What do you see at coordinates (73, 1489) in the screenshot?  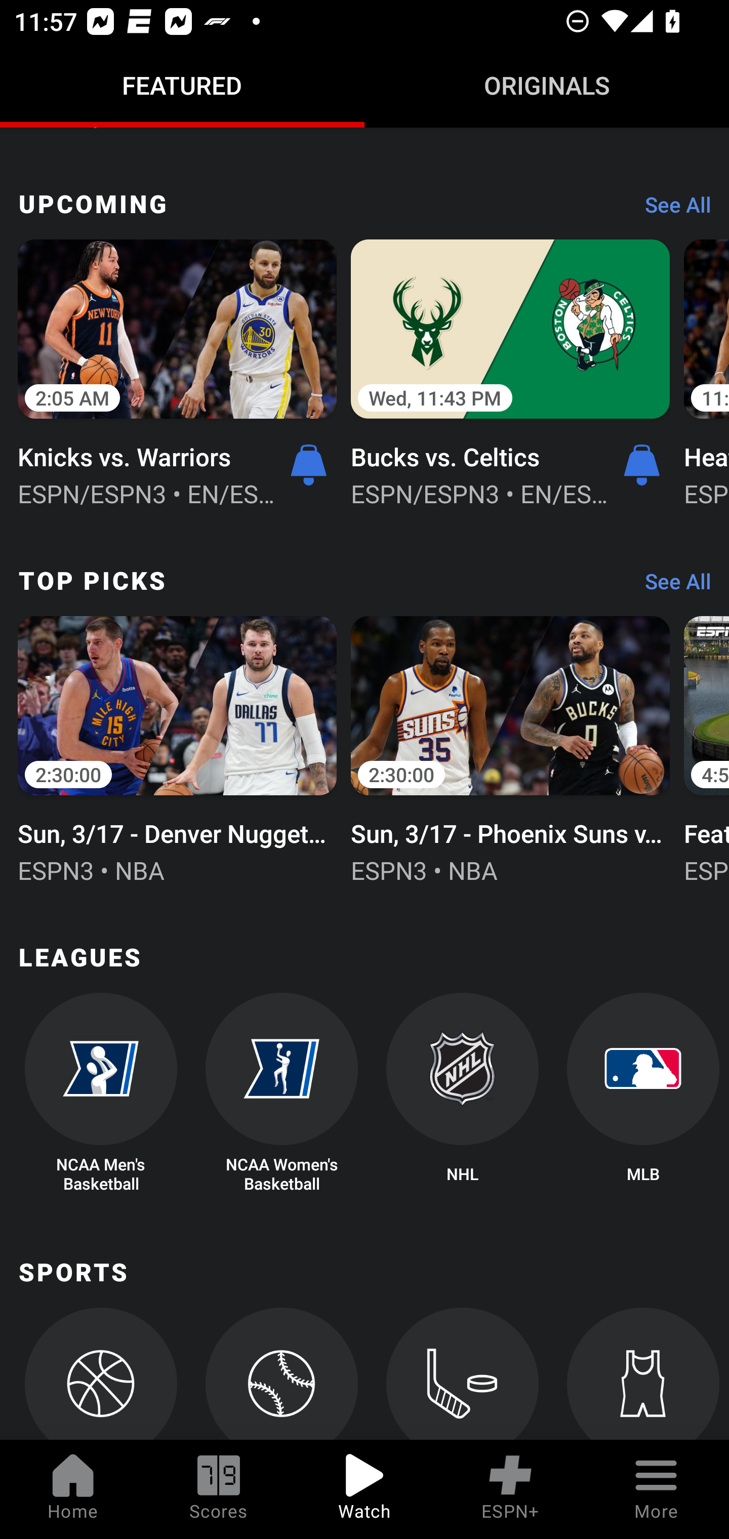 I see `Home` at bounding box center [73, 1489].